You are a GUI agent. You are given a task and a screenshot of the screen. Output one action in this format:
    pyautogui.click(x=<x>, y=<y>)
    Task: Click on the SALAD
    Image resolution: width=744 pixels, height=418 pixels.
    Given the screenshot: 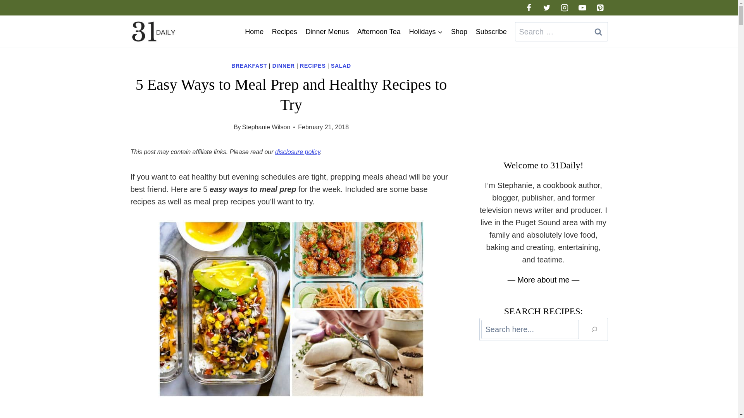 What is the action you would take?
    pyautogui.click(x=341, y=66)
    